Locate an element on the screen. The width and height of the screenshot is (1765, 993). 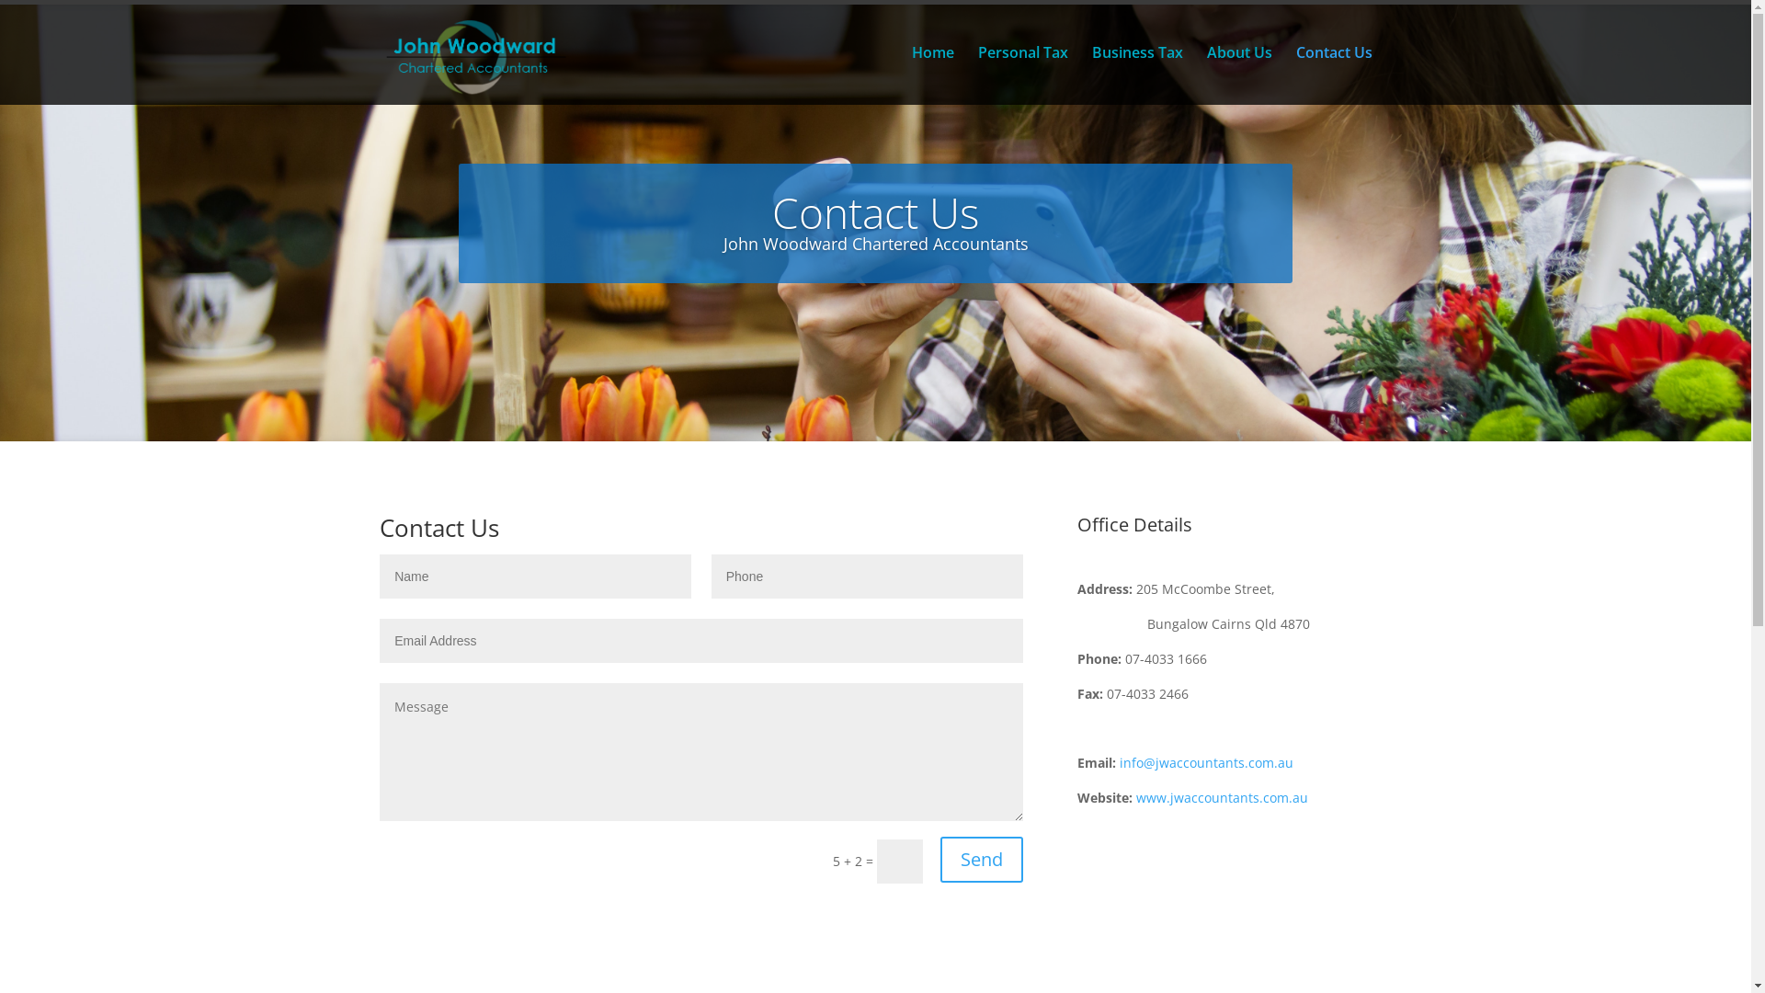
Send is located at coordinates (982, 860).